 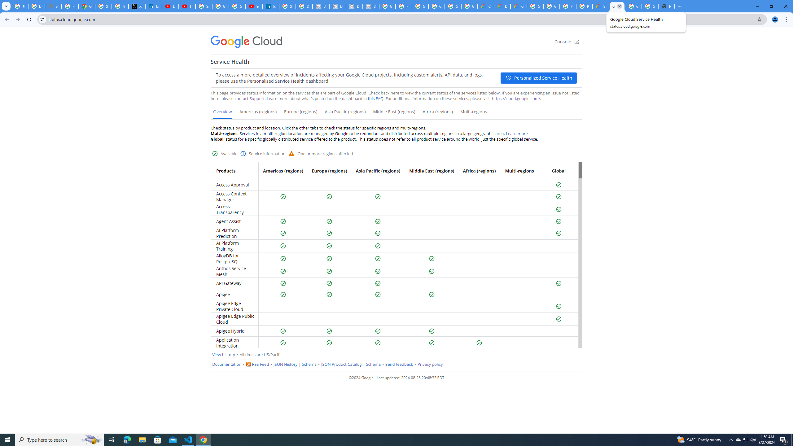 I want to click on Middle East (regions), so click(x=394, y=114).